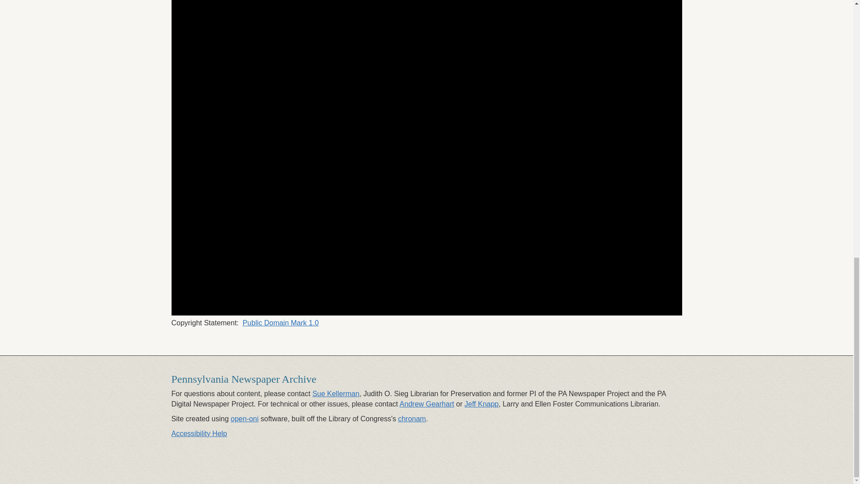 The width and height of the screenshot is (860, 484). Describe the element at coordinates (412, 419) in the screenshot. I see `chronam` at that location.